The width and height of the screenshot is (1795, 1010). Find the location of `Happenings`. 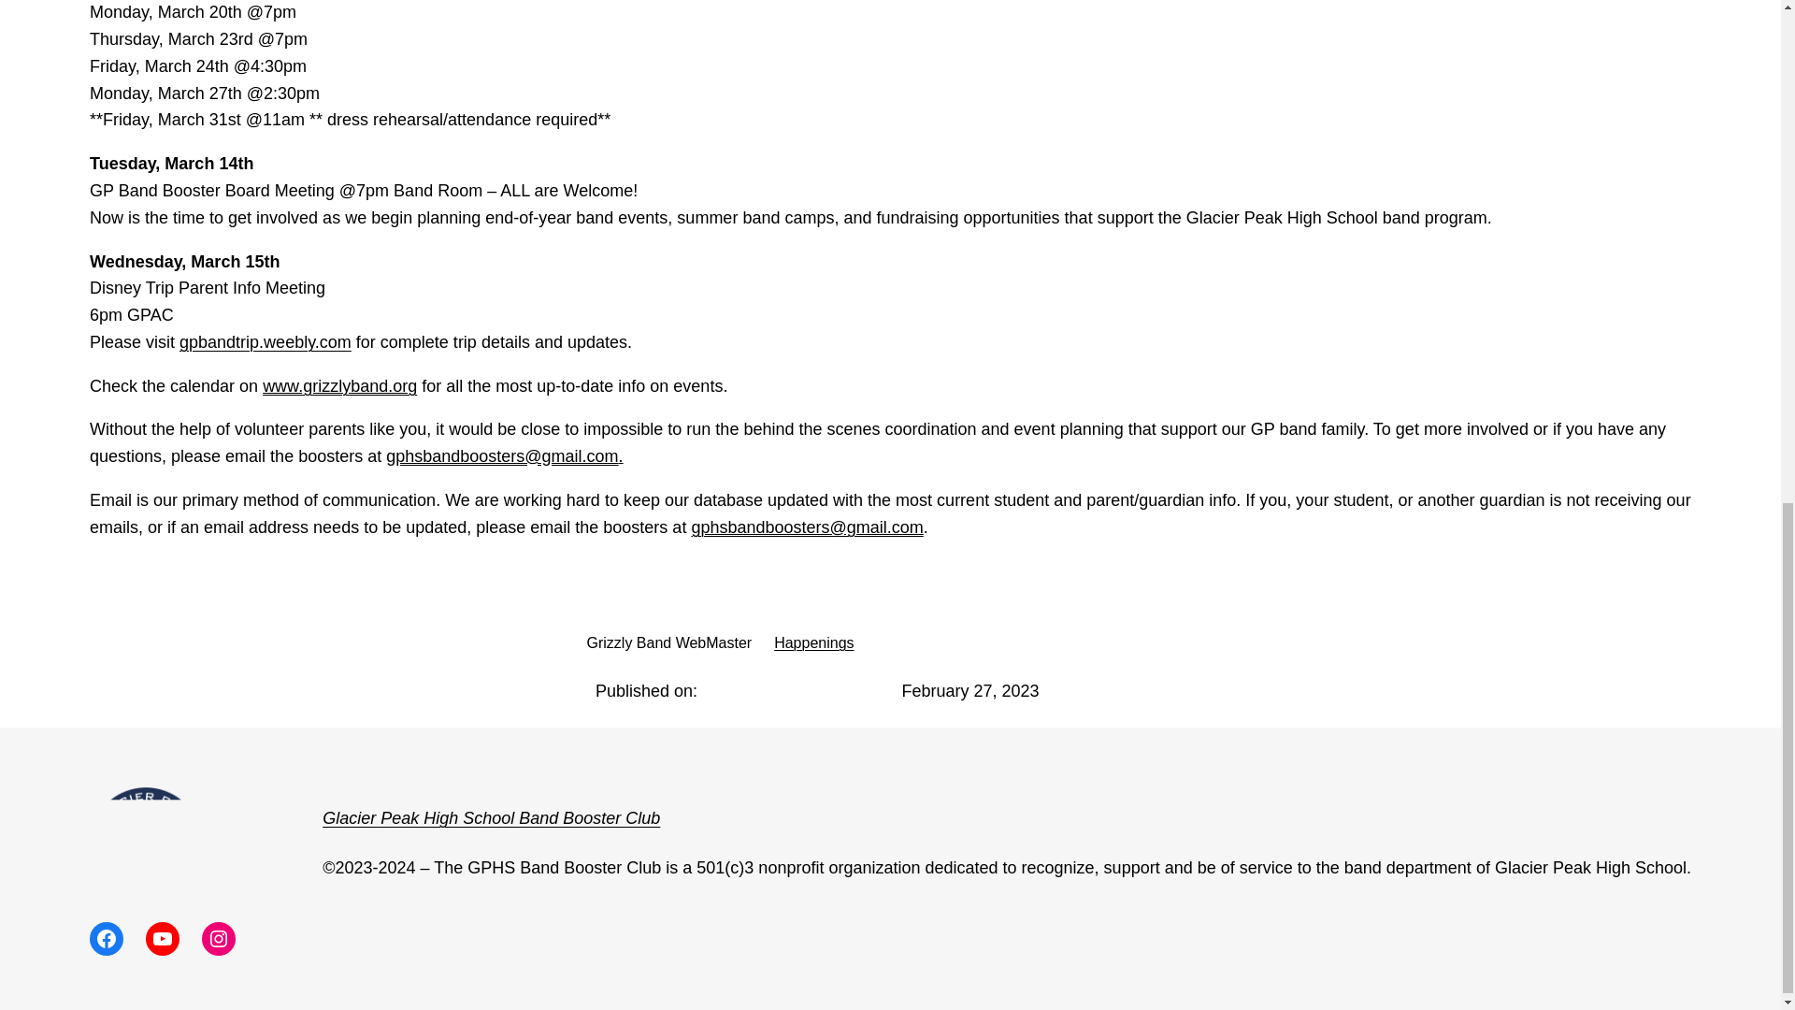

Happenings is located at coordinates (813, 642).